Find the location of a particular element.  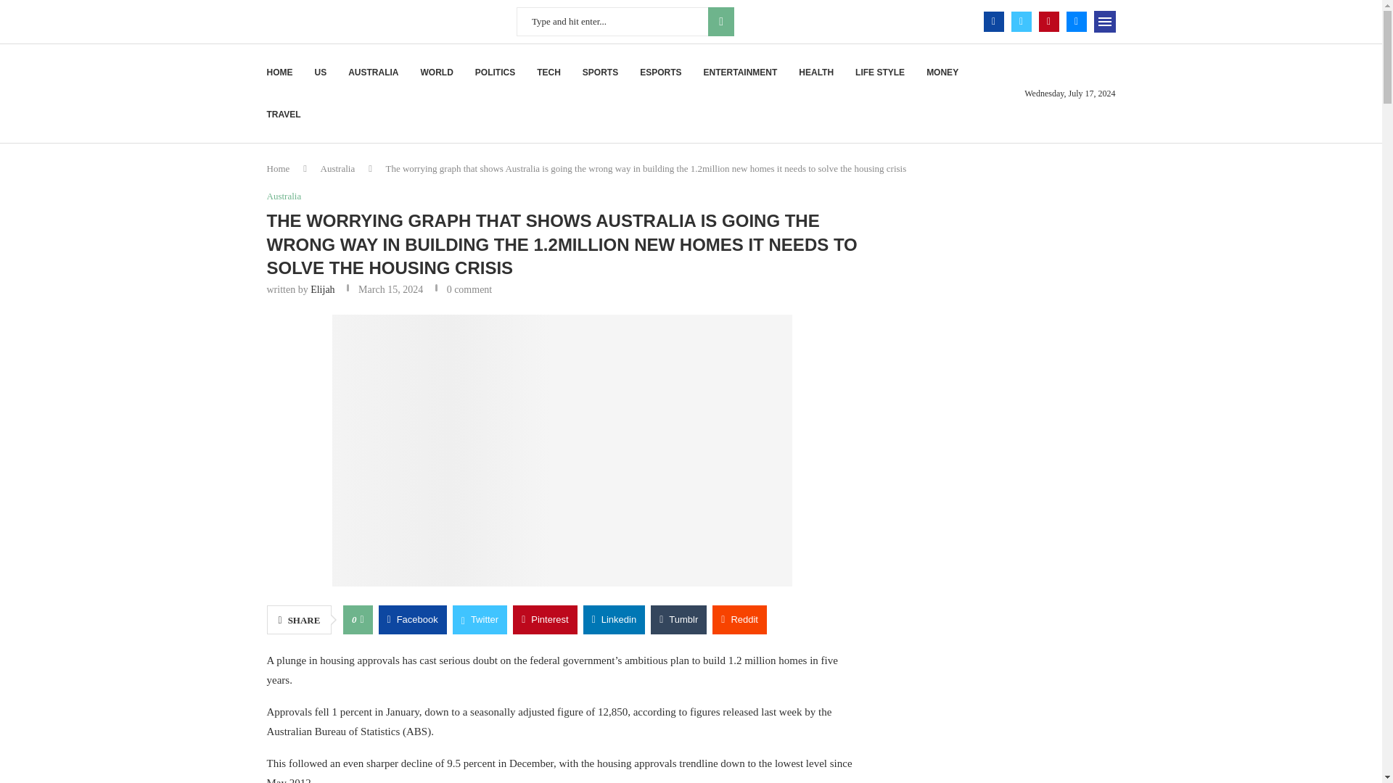

AUSTRALIA is located at coordinates (373, 72).